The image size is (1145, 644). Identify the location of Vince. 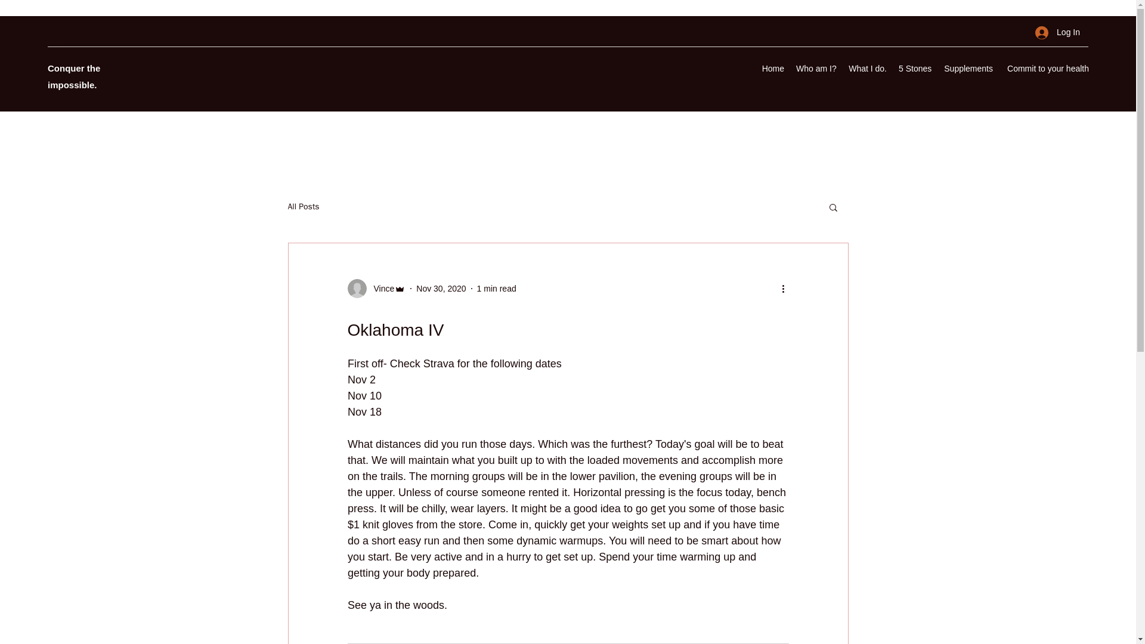
(380, 289).